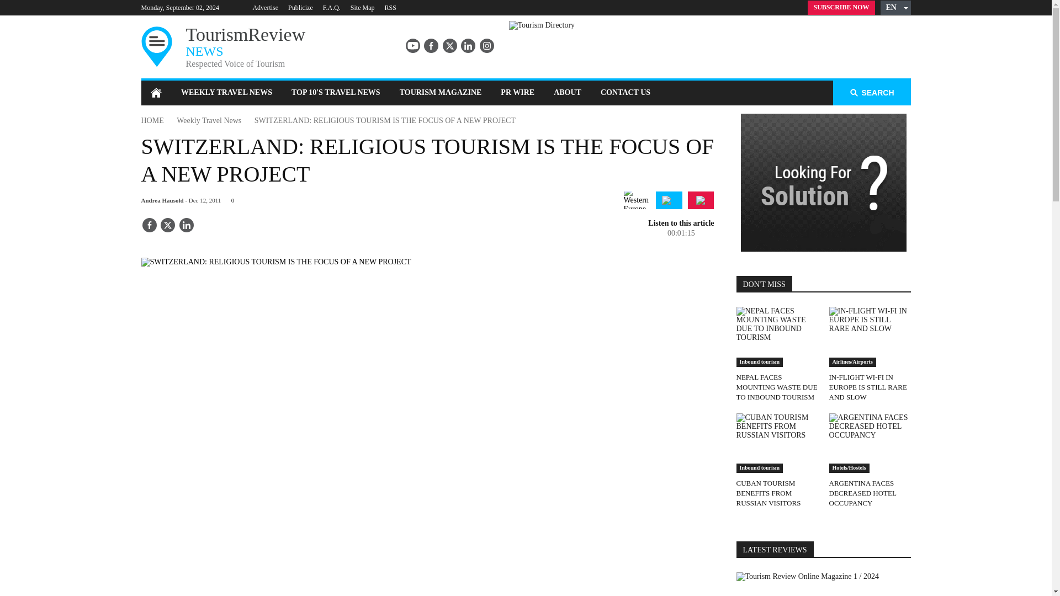 The width and height of the screenshot is (1060, 596). Describe the element at coordinates (669, 200) in the screenshot. I see `Religious and pilgrim travel news` at that location.